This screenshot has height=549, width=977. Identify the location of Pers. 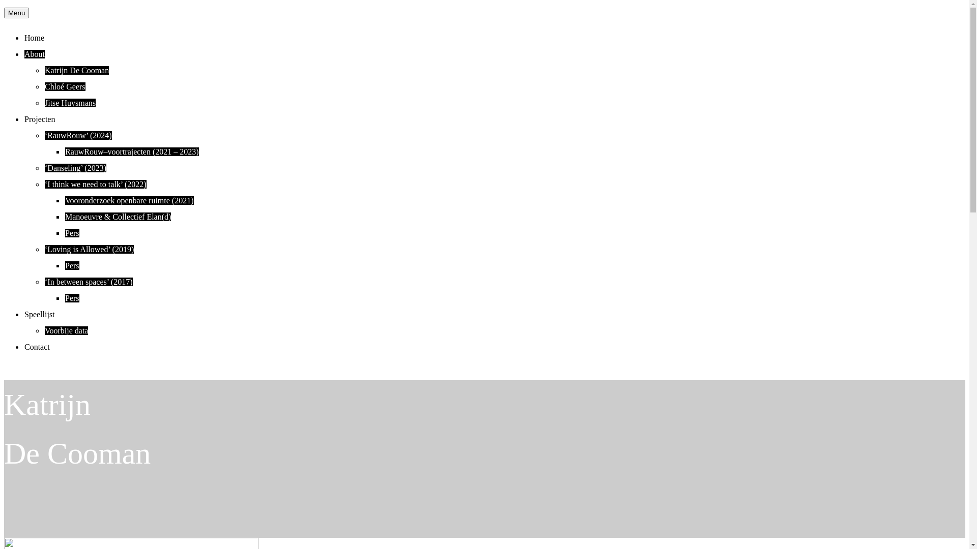
(72, 298).